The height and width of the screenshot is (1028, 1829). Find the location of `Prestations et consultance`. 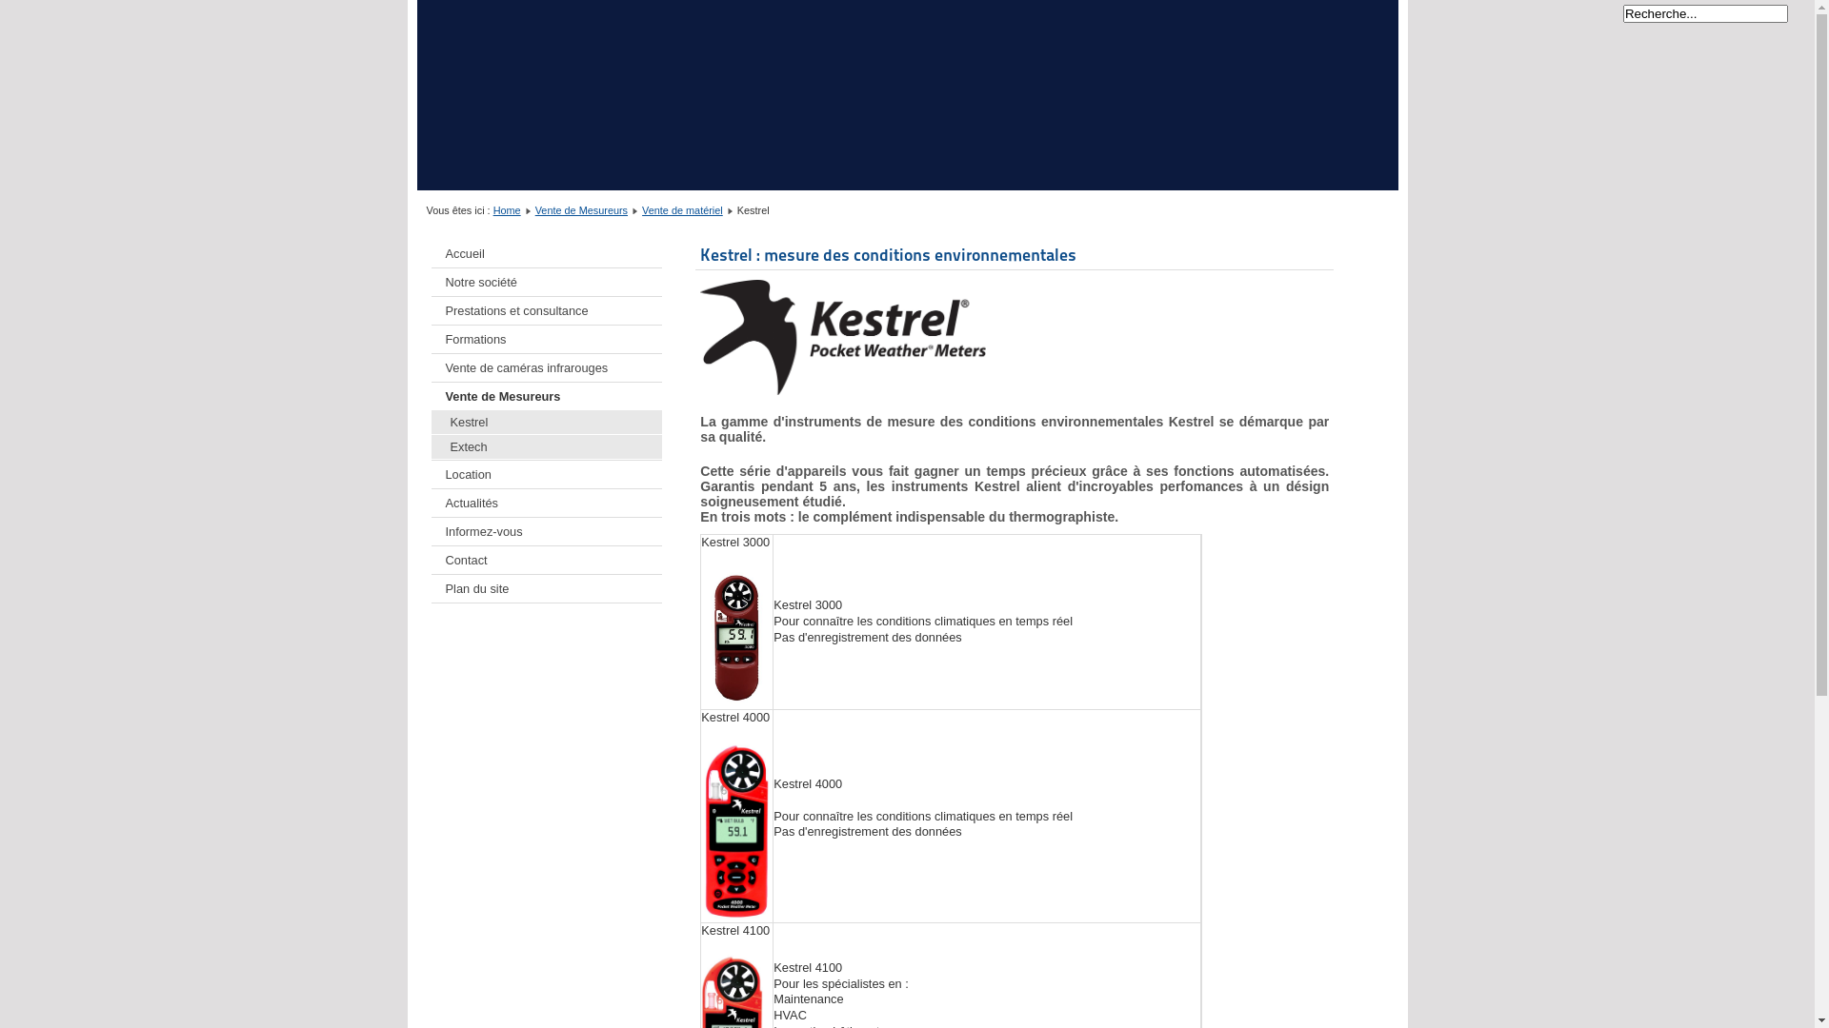

Prestations et consultance is located at coordinates (547, 310).